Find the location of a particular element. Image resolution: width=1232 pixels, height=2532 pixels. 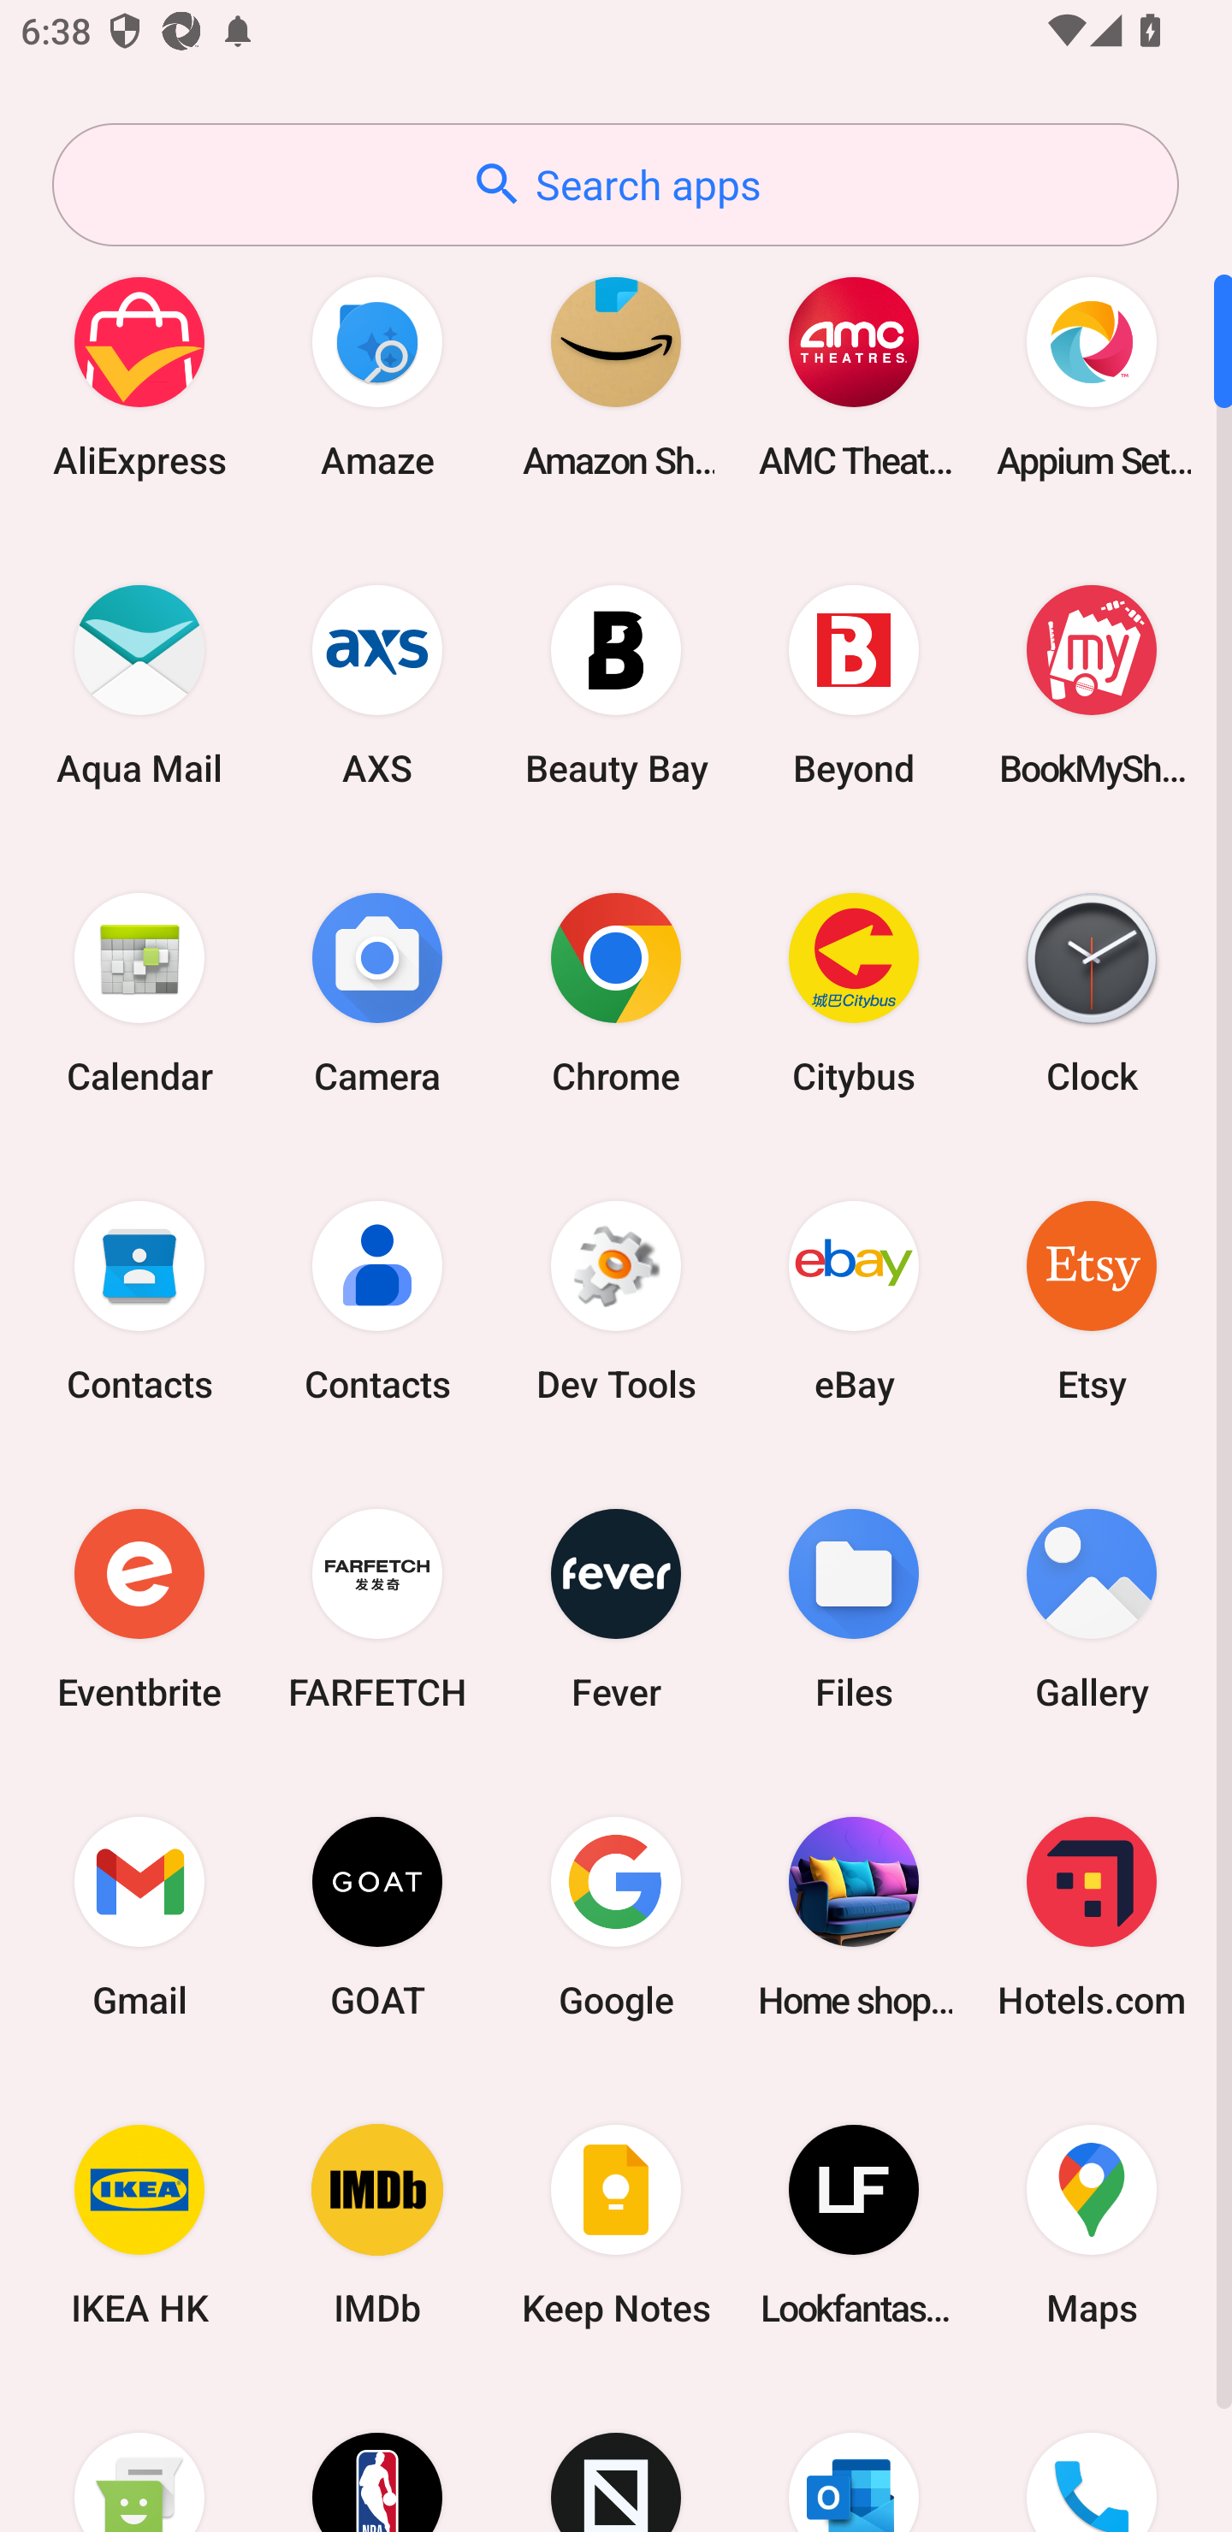

Keep Notes is located at coordinates (616, 2226).